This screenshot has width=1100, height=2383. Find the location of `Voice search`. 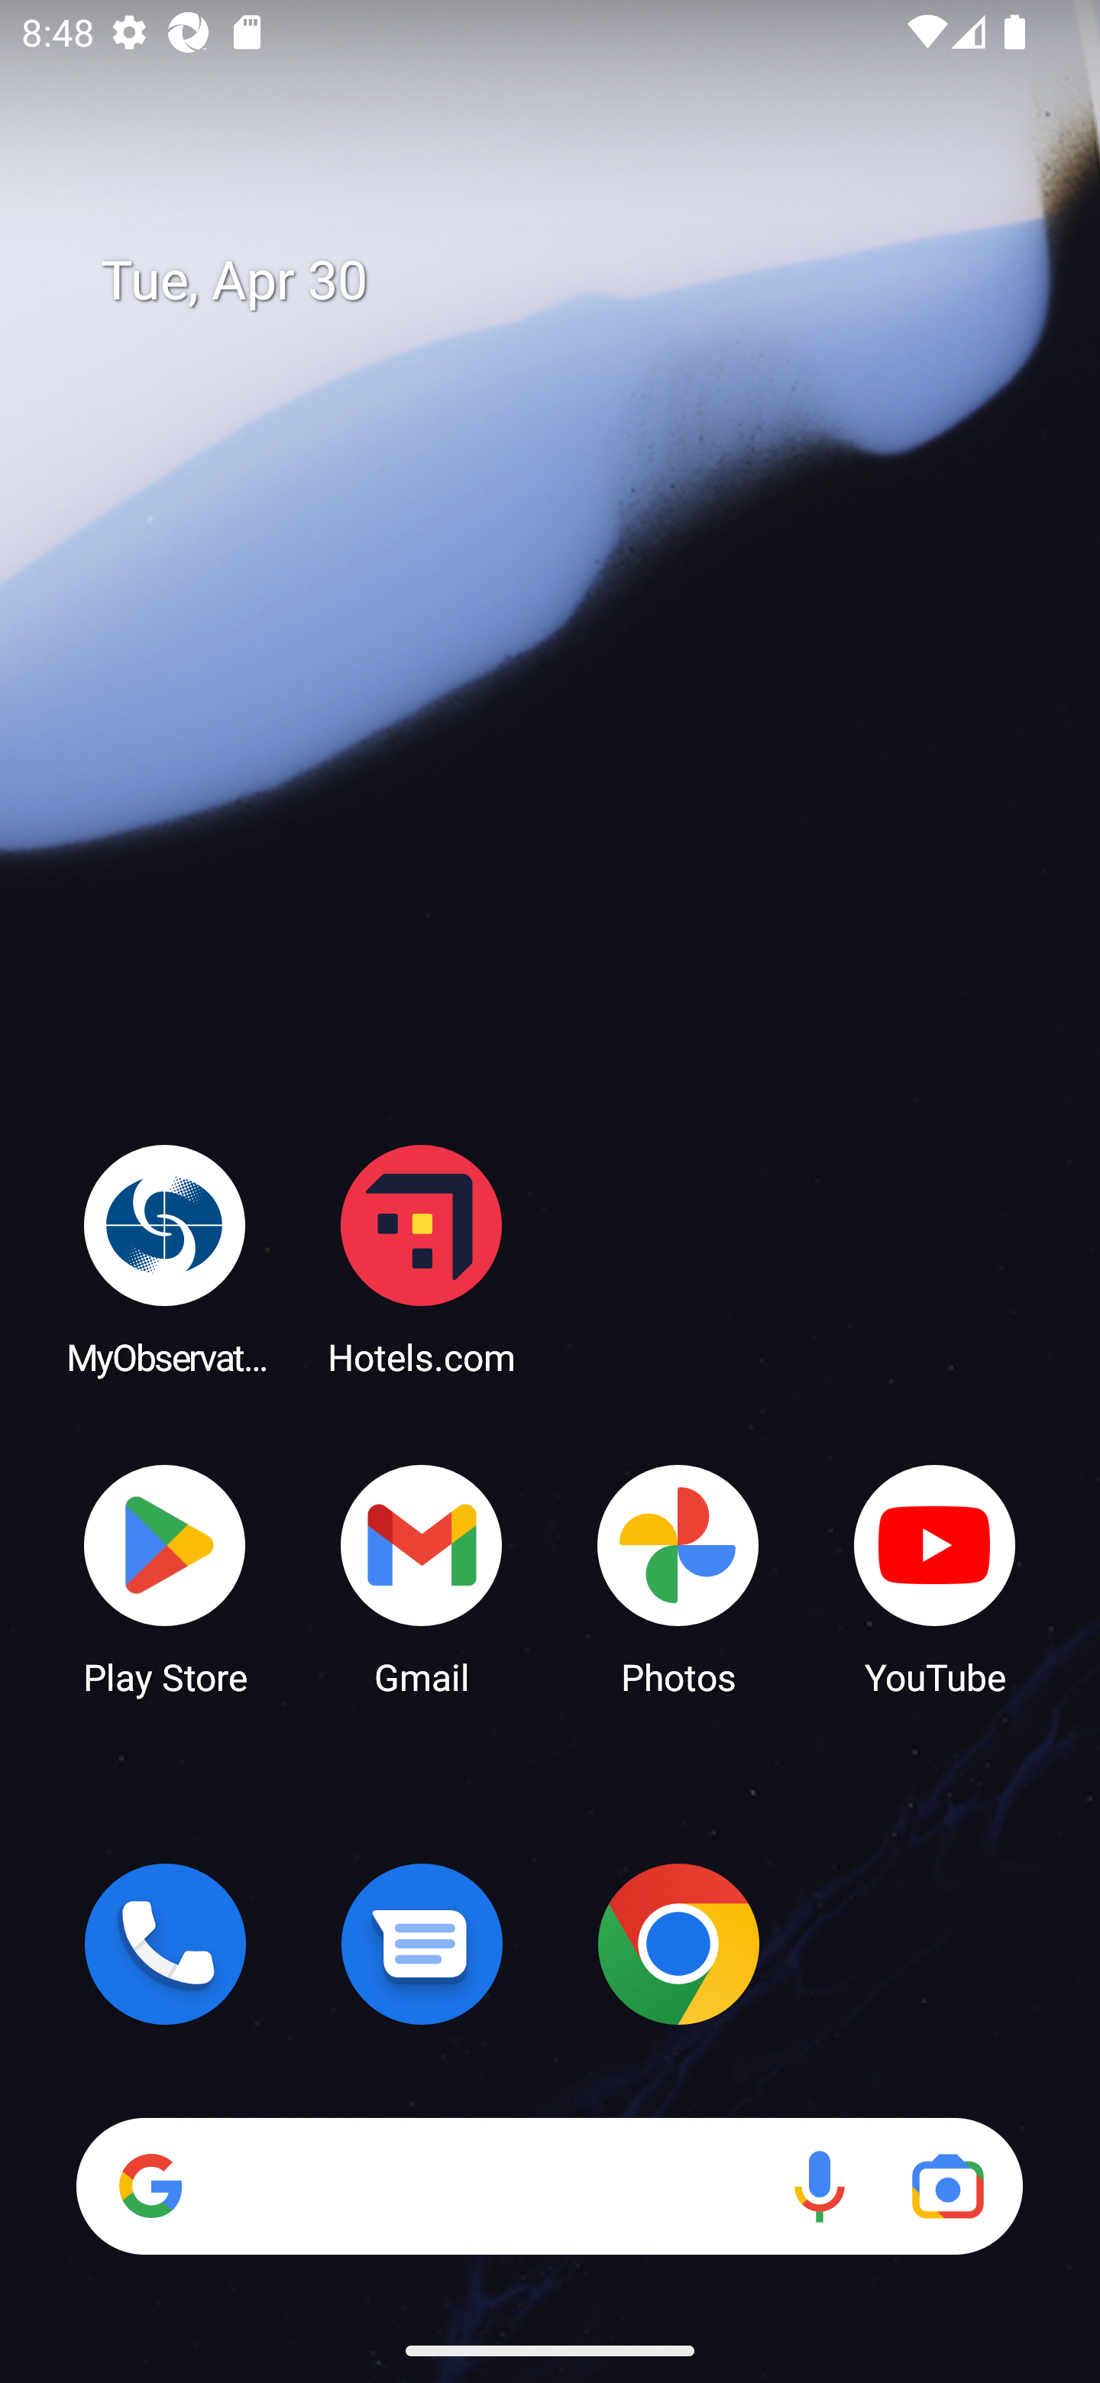

Voice search is located at coordinates (819, 2186).